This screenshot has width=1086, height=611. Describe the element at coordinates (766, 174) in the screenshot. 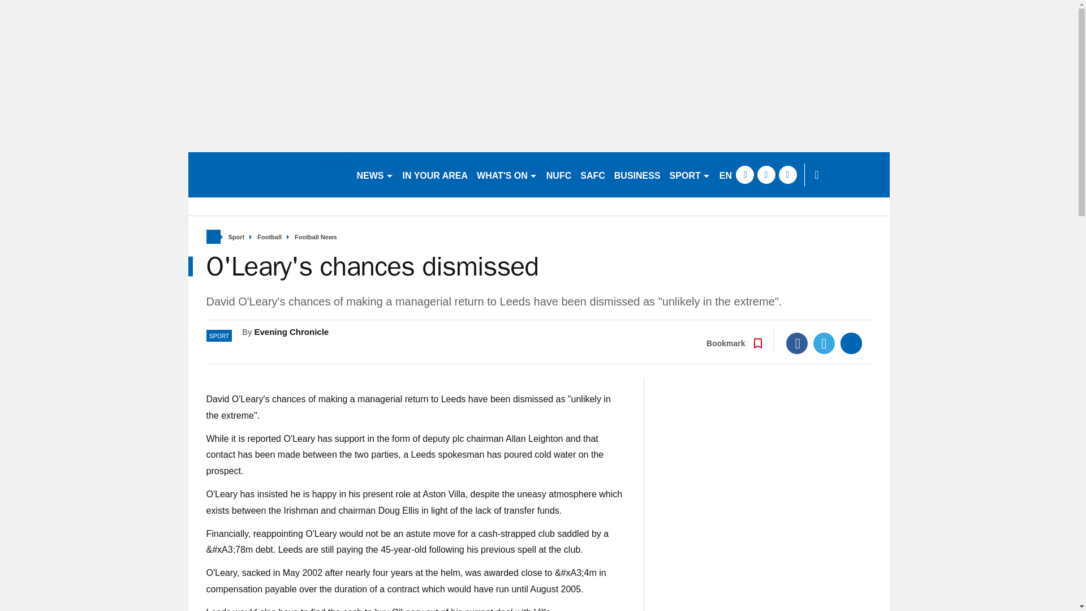

I see `twitter` at that location.